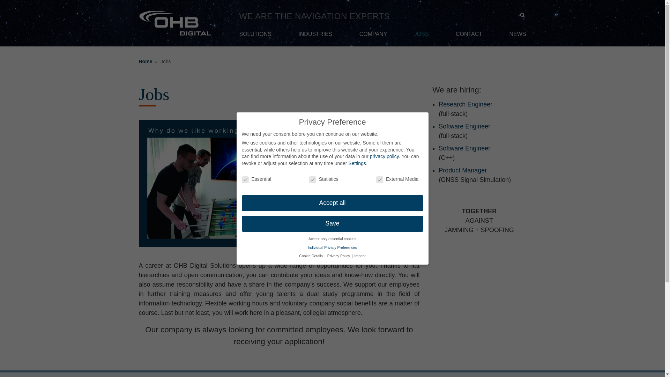 This screenshot has height=377, width=670. What do you see at coordinates (464, 126) in the screenshot?
I see `Software Engineer` at bounding box center [464, 126].